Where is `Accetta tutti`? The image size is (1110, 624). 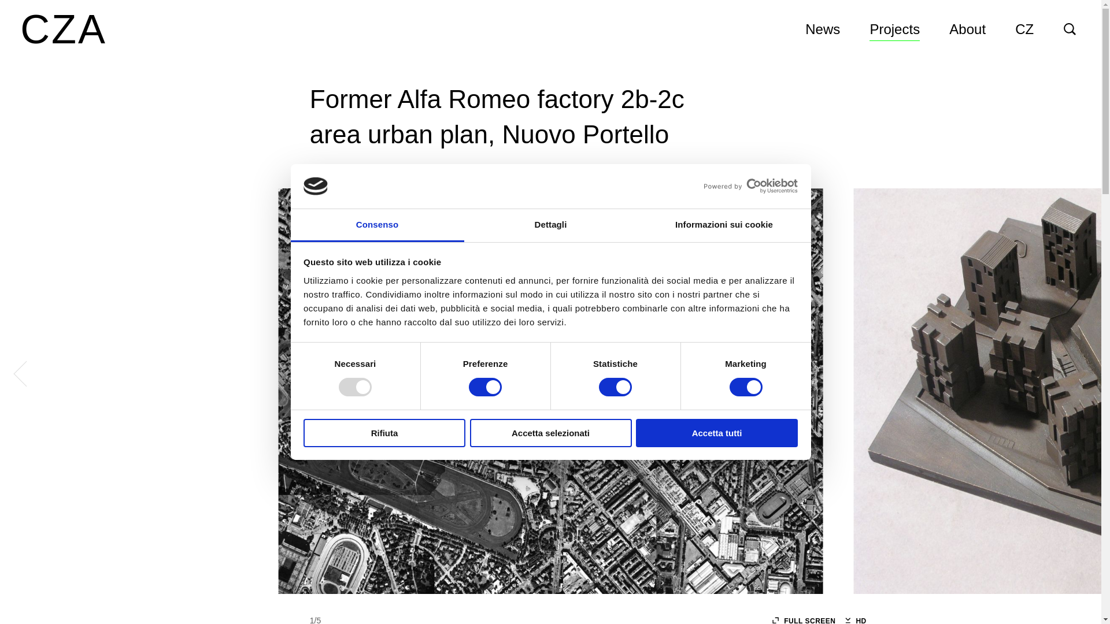
Accetta tutti is located at coordinates (717, 433).